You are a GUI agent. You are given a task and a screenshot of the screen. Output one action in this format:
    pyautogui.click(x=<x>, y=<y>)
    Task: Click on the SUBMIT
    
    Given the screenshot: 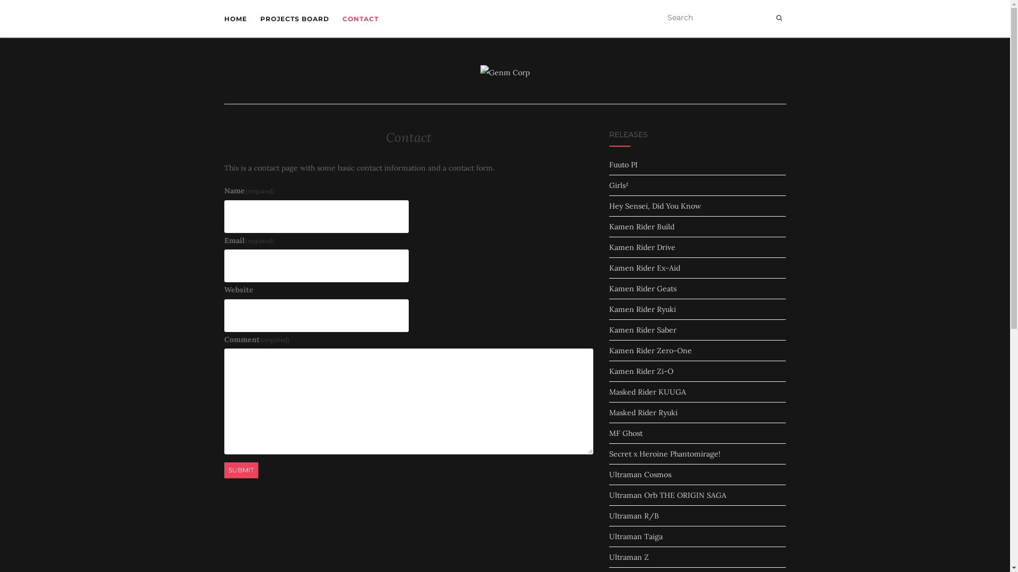 What is the action you would take?
    pyautogui.click(x=241, y=470)
    